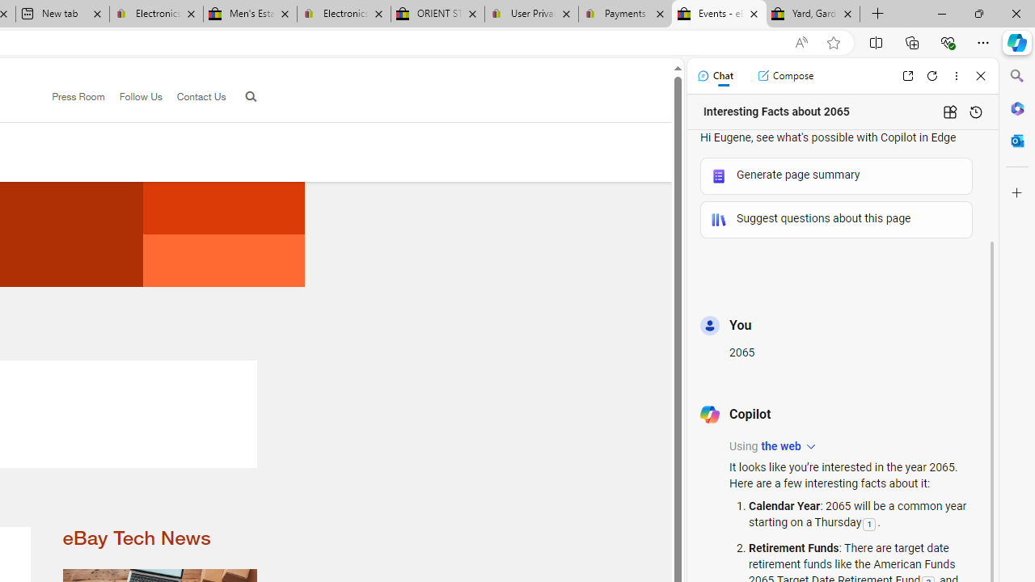  Describe the element at coordinates (785, 76) in the screenshot. I see `Compose` at that location.